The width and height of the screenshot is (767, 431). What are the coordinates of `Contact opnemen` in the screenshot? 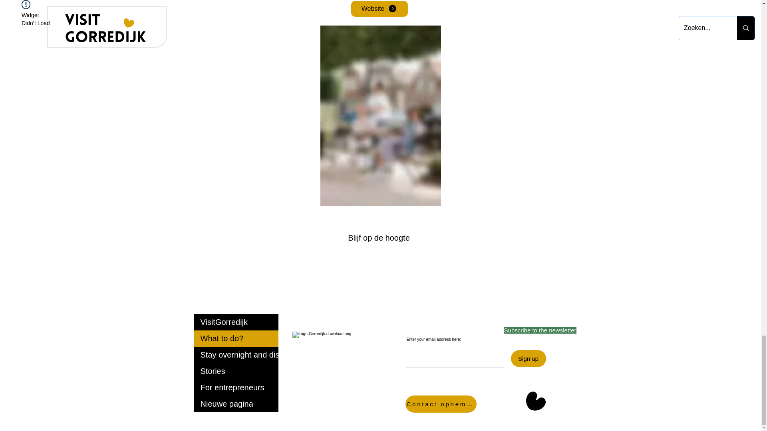 It's located at (440, 404).